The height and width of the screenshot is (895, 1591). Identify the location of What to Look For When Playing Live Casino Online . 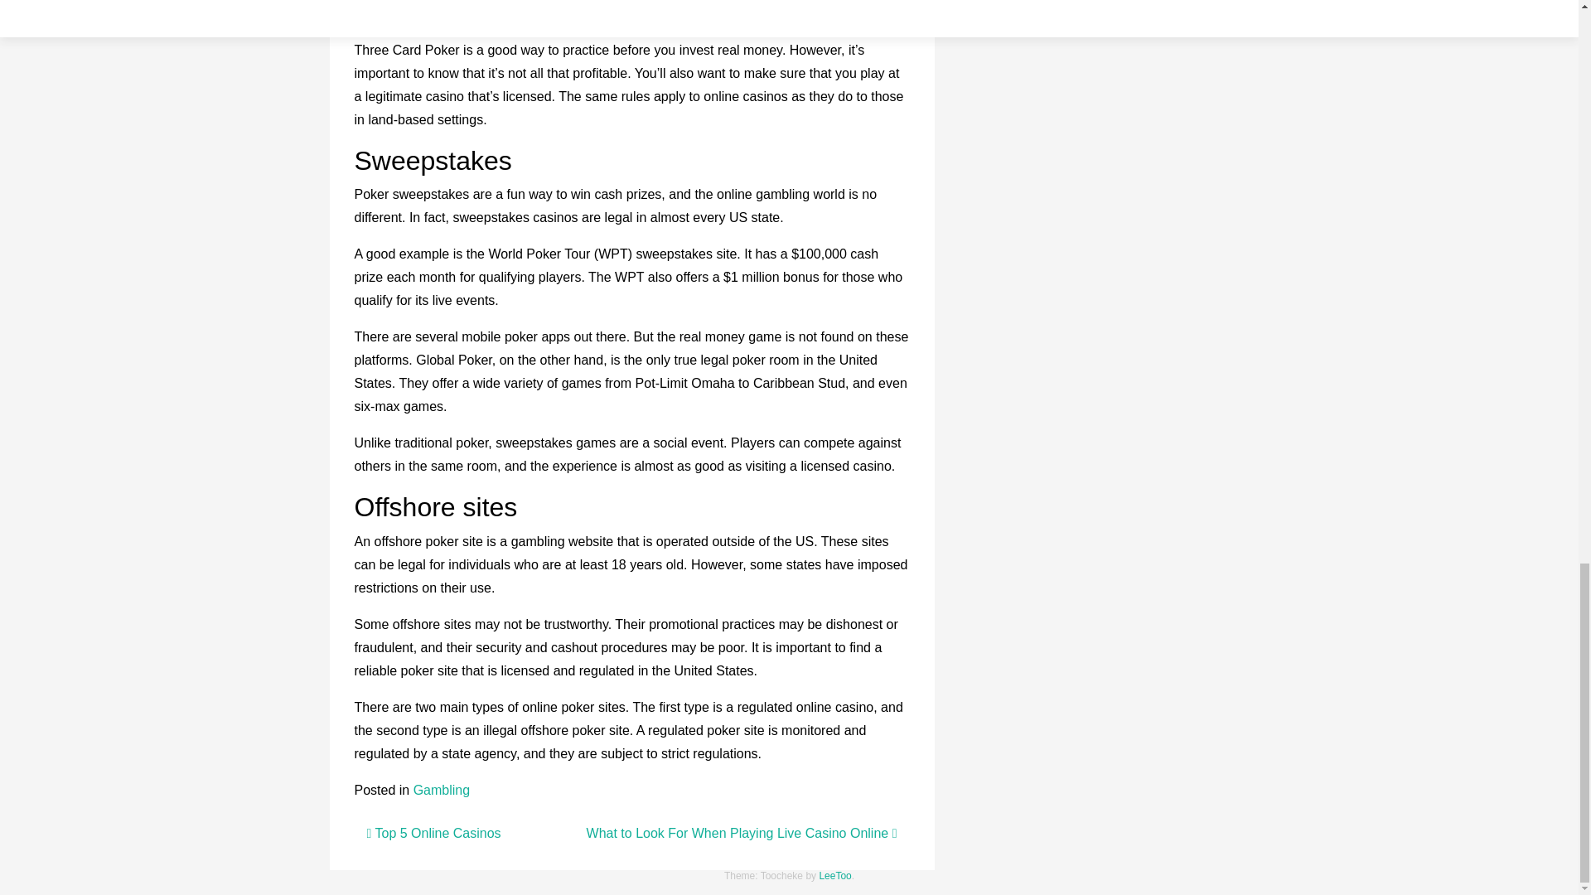
(742, 833).